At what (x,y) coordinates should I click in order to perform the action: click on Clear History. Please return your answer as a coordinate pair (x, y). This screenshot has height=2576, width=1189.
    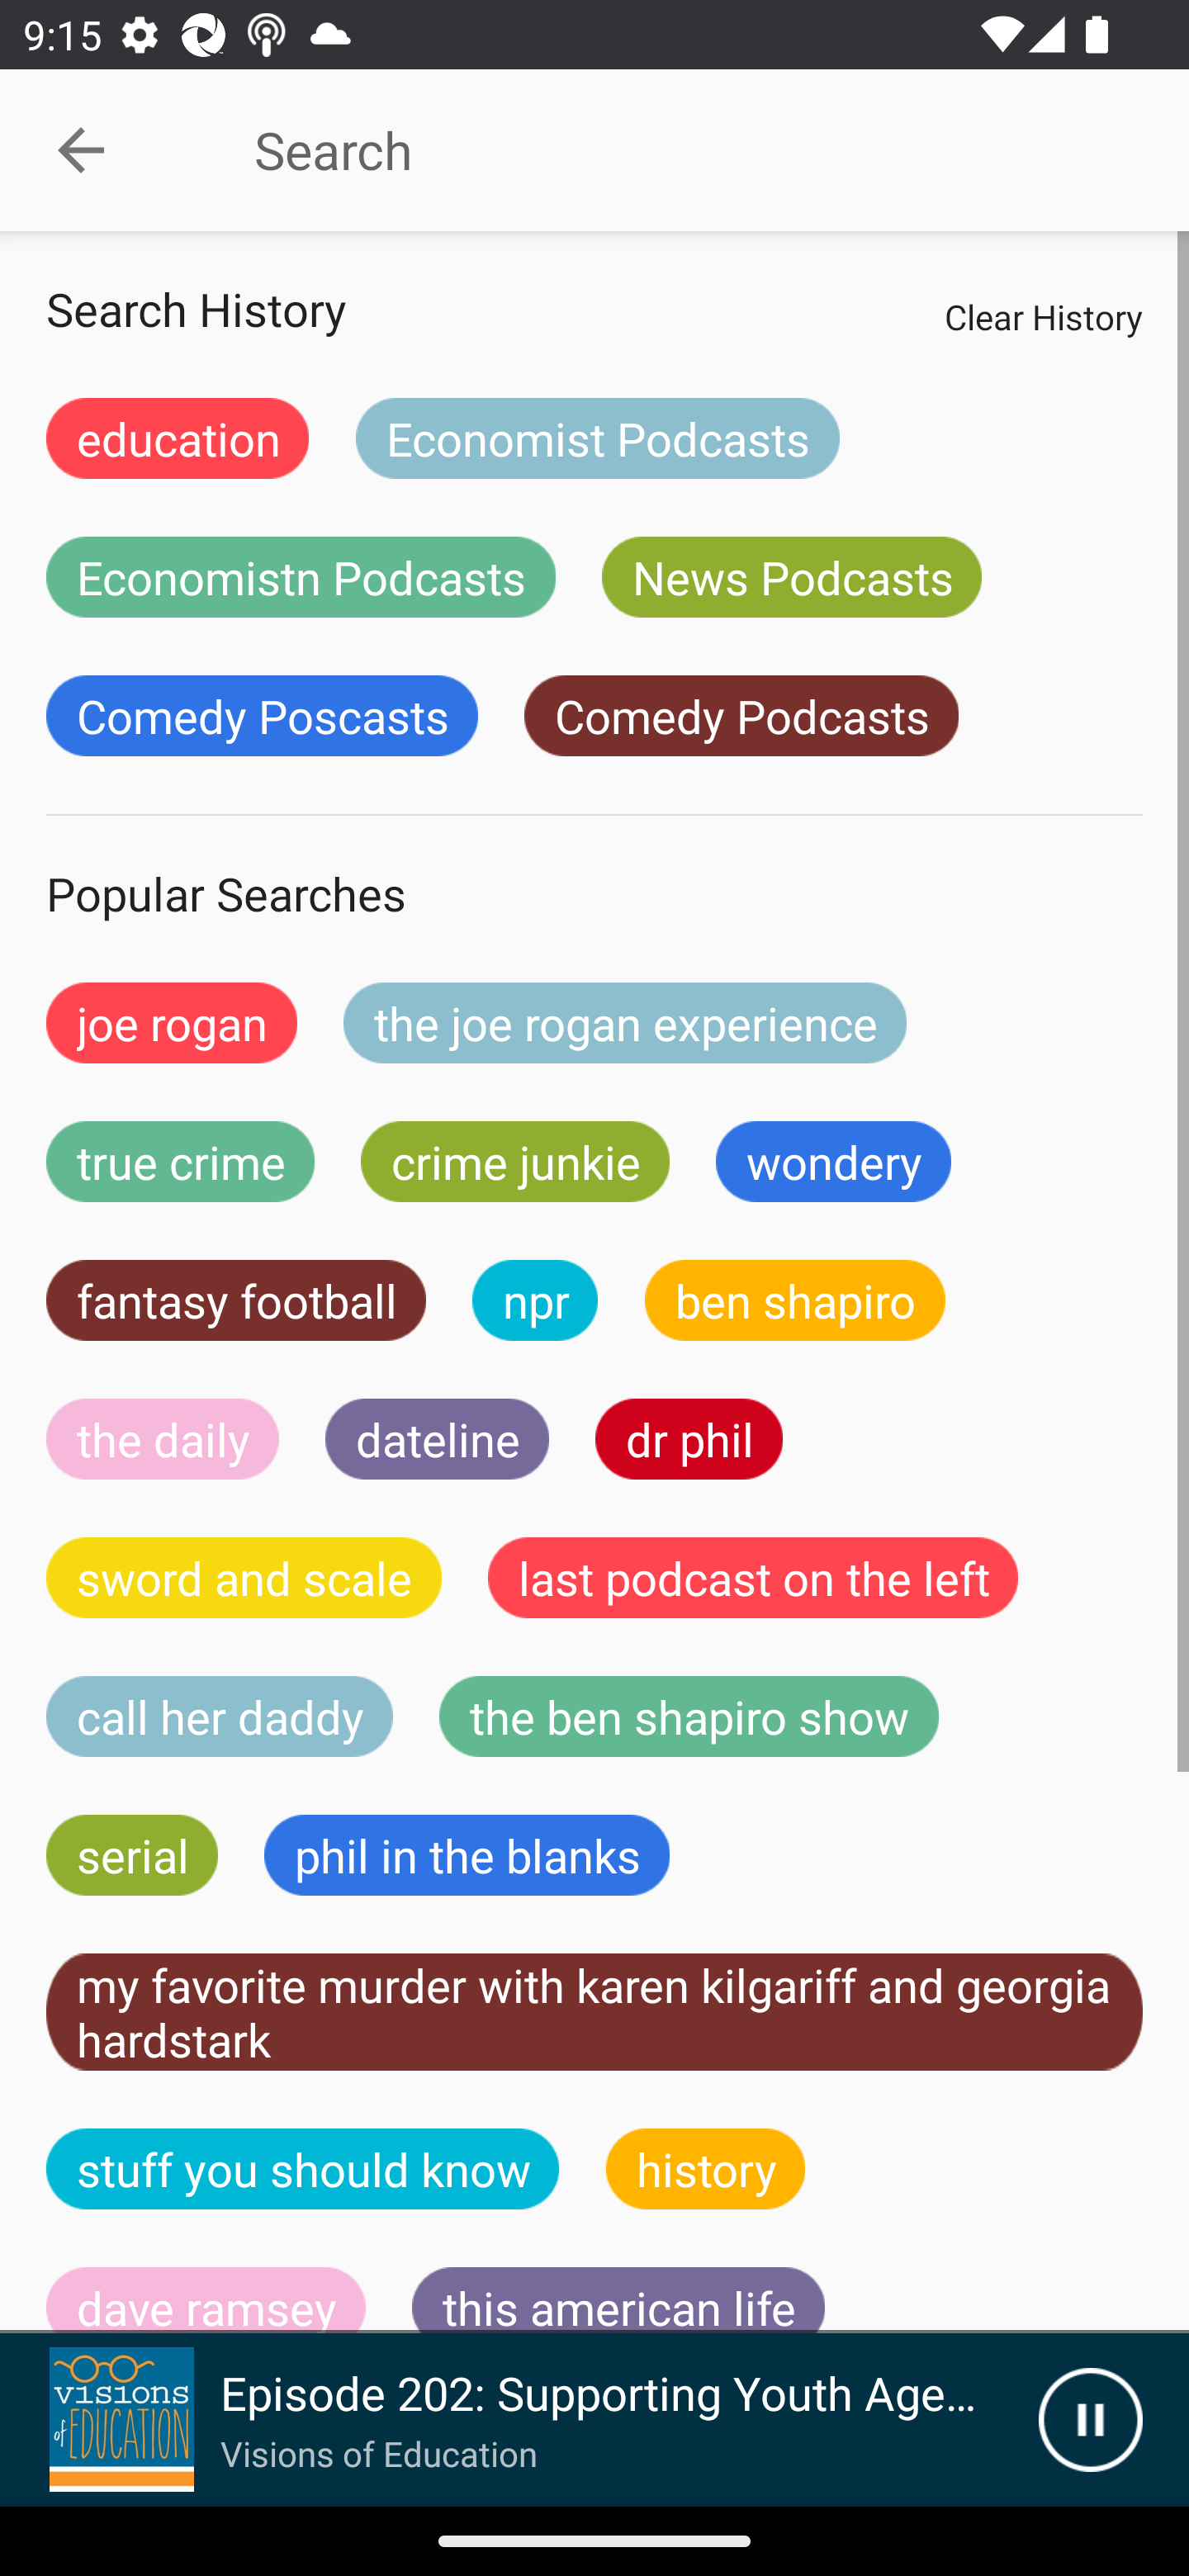
    Looking at the image, I should click on (1043, 316).